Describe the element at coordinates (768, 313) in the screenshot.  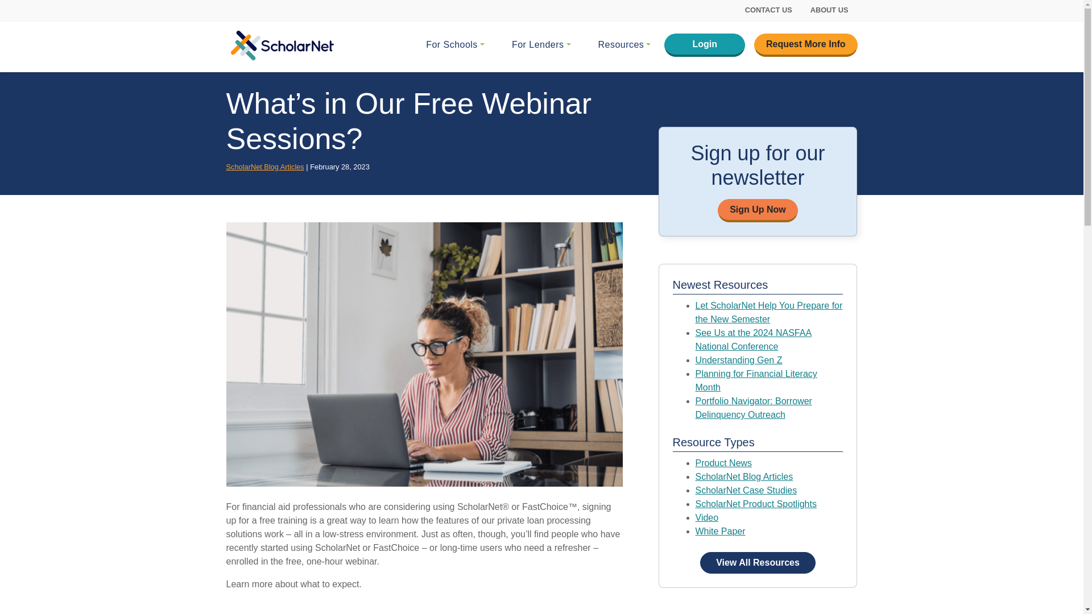
I see `Let ScholarNet Help You Prepare for the New Semester` at that location.